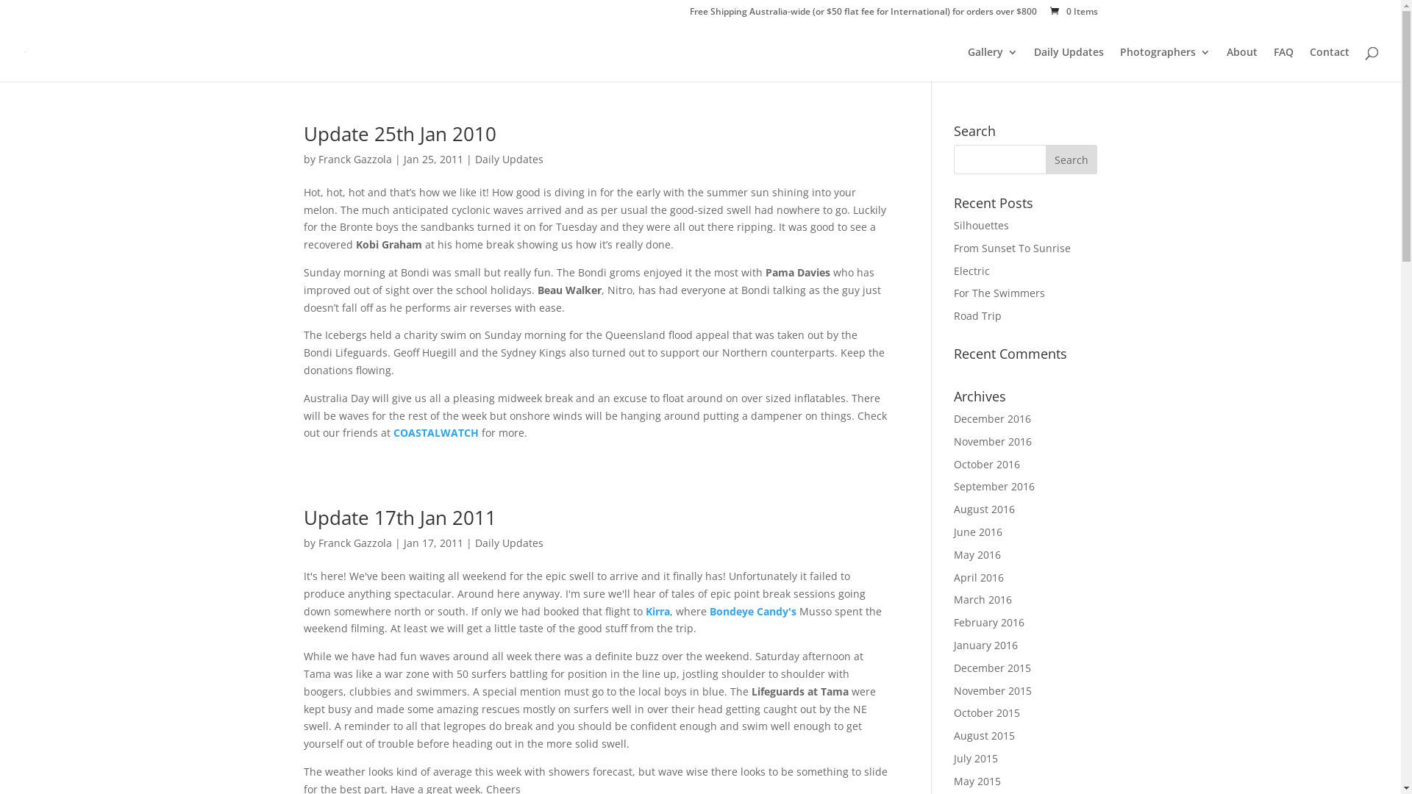  Describe the element at coordinates (993, 691) in the screenshot. I see `November 2015` at that location.